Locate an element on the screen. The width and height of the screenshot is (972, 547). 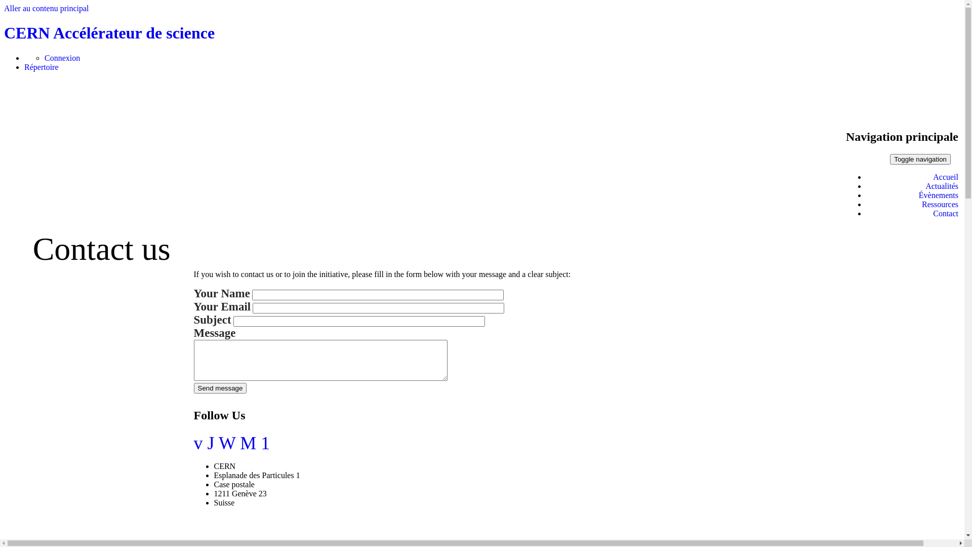
Aller au contenu principal is located at coordinates (47, 8).